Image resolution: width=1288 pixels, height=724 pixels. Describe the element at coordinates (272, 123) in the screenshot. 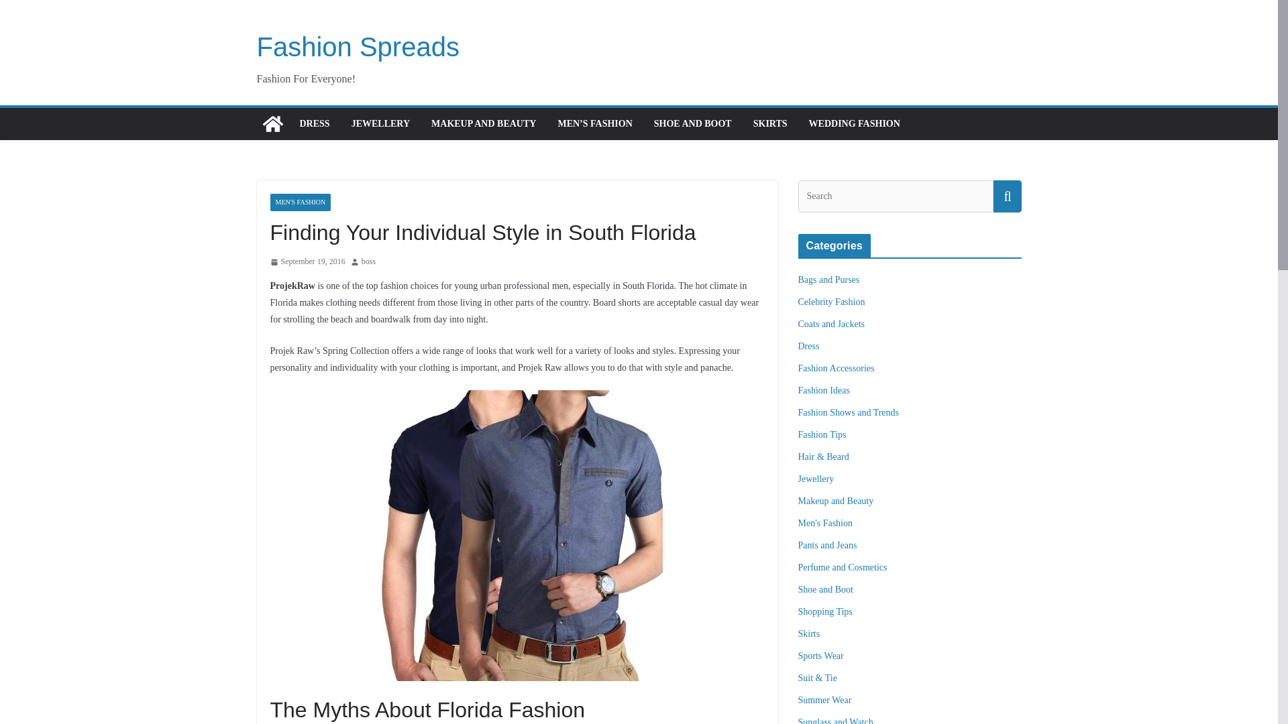

I see `Fashion Spreads` at that location.